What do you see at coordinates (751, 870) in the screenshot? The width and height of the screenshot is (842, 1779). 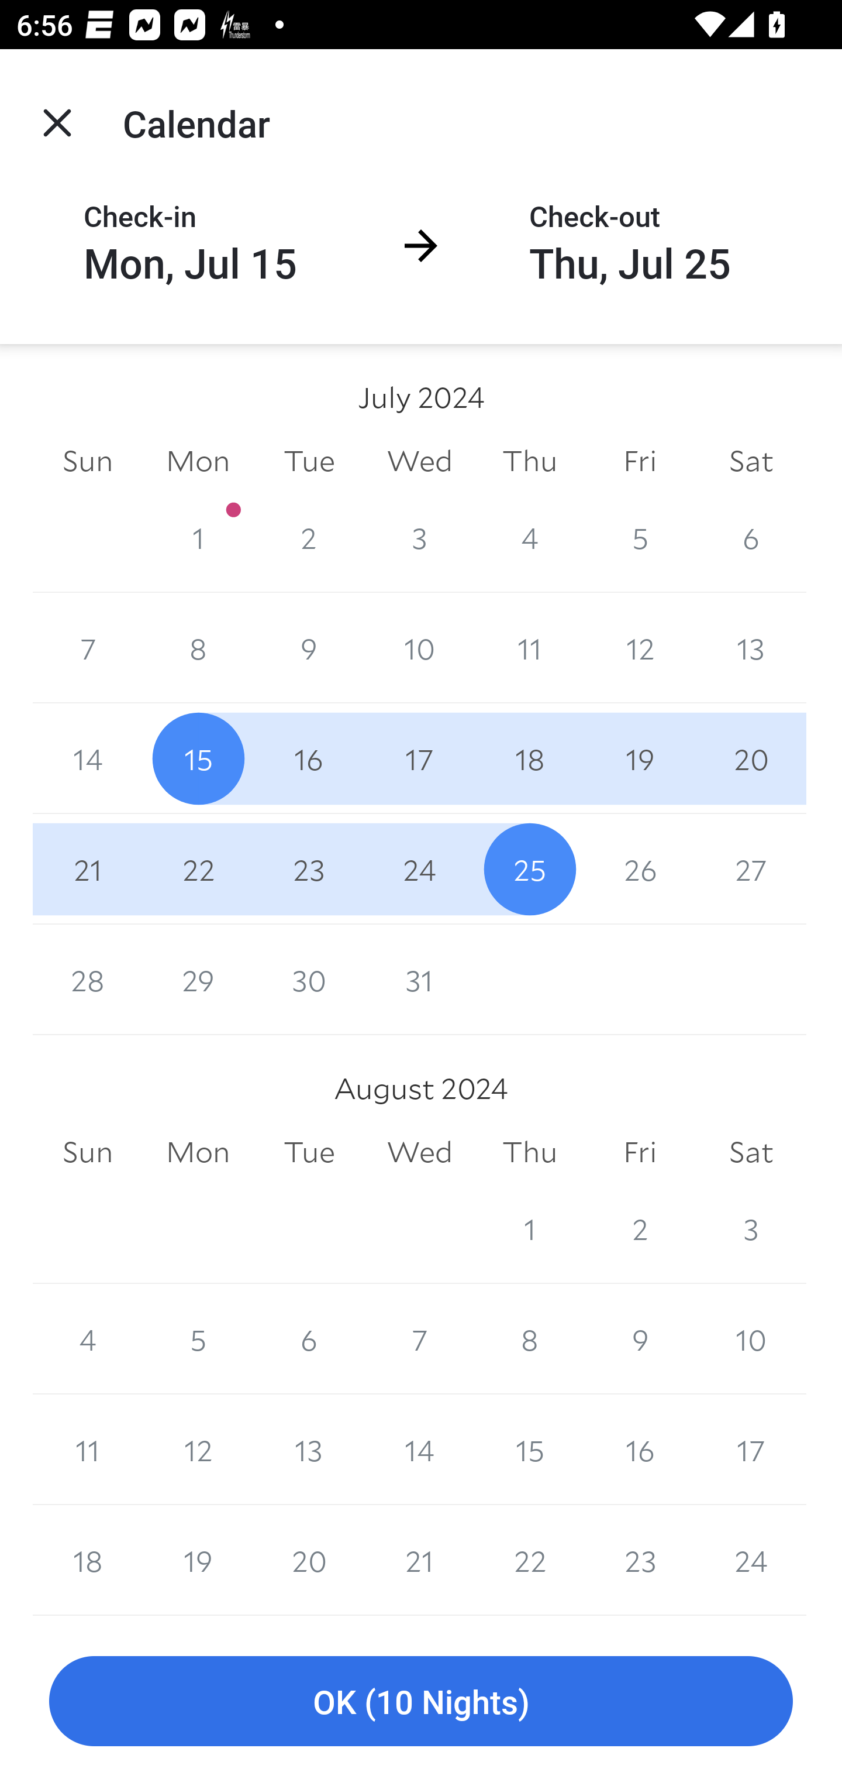 I see `27 27 July 2024` at bounding box center [751, 870].